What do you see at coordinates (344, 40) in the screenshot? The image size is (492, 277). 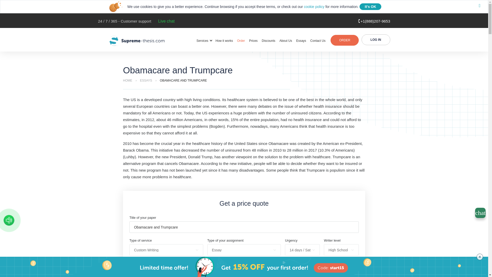 I see `ORDER` at bounding box center [344, 40].